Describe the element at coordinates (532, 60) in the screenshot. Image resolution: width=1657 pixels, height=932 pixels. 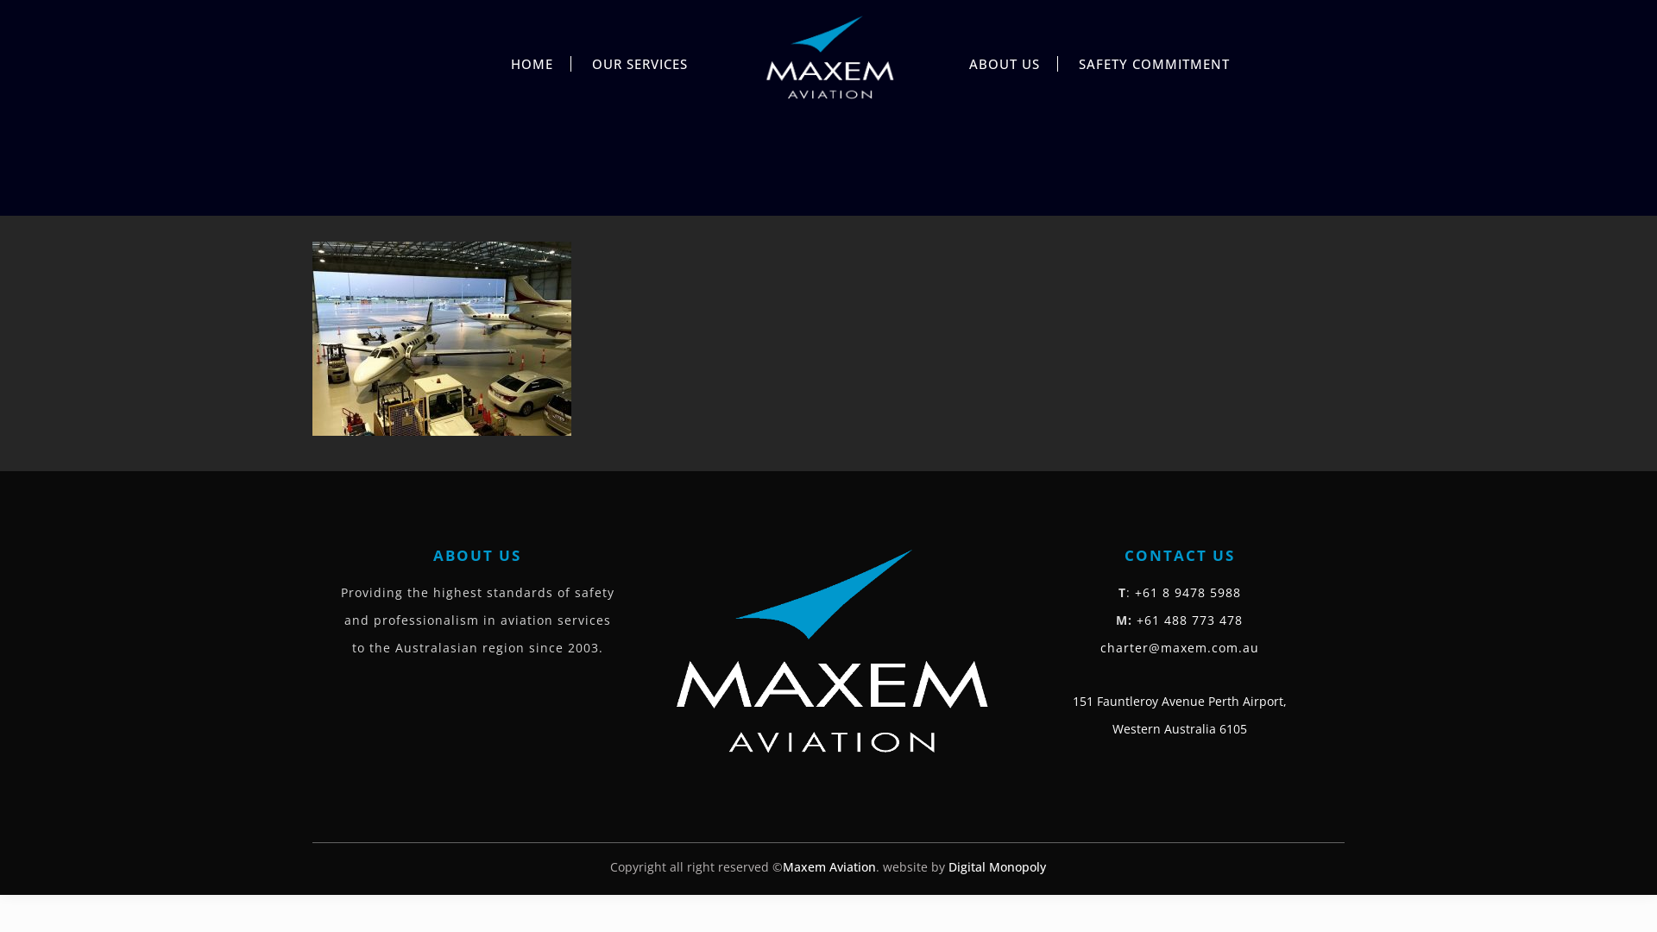
I see `HOME` at that location.